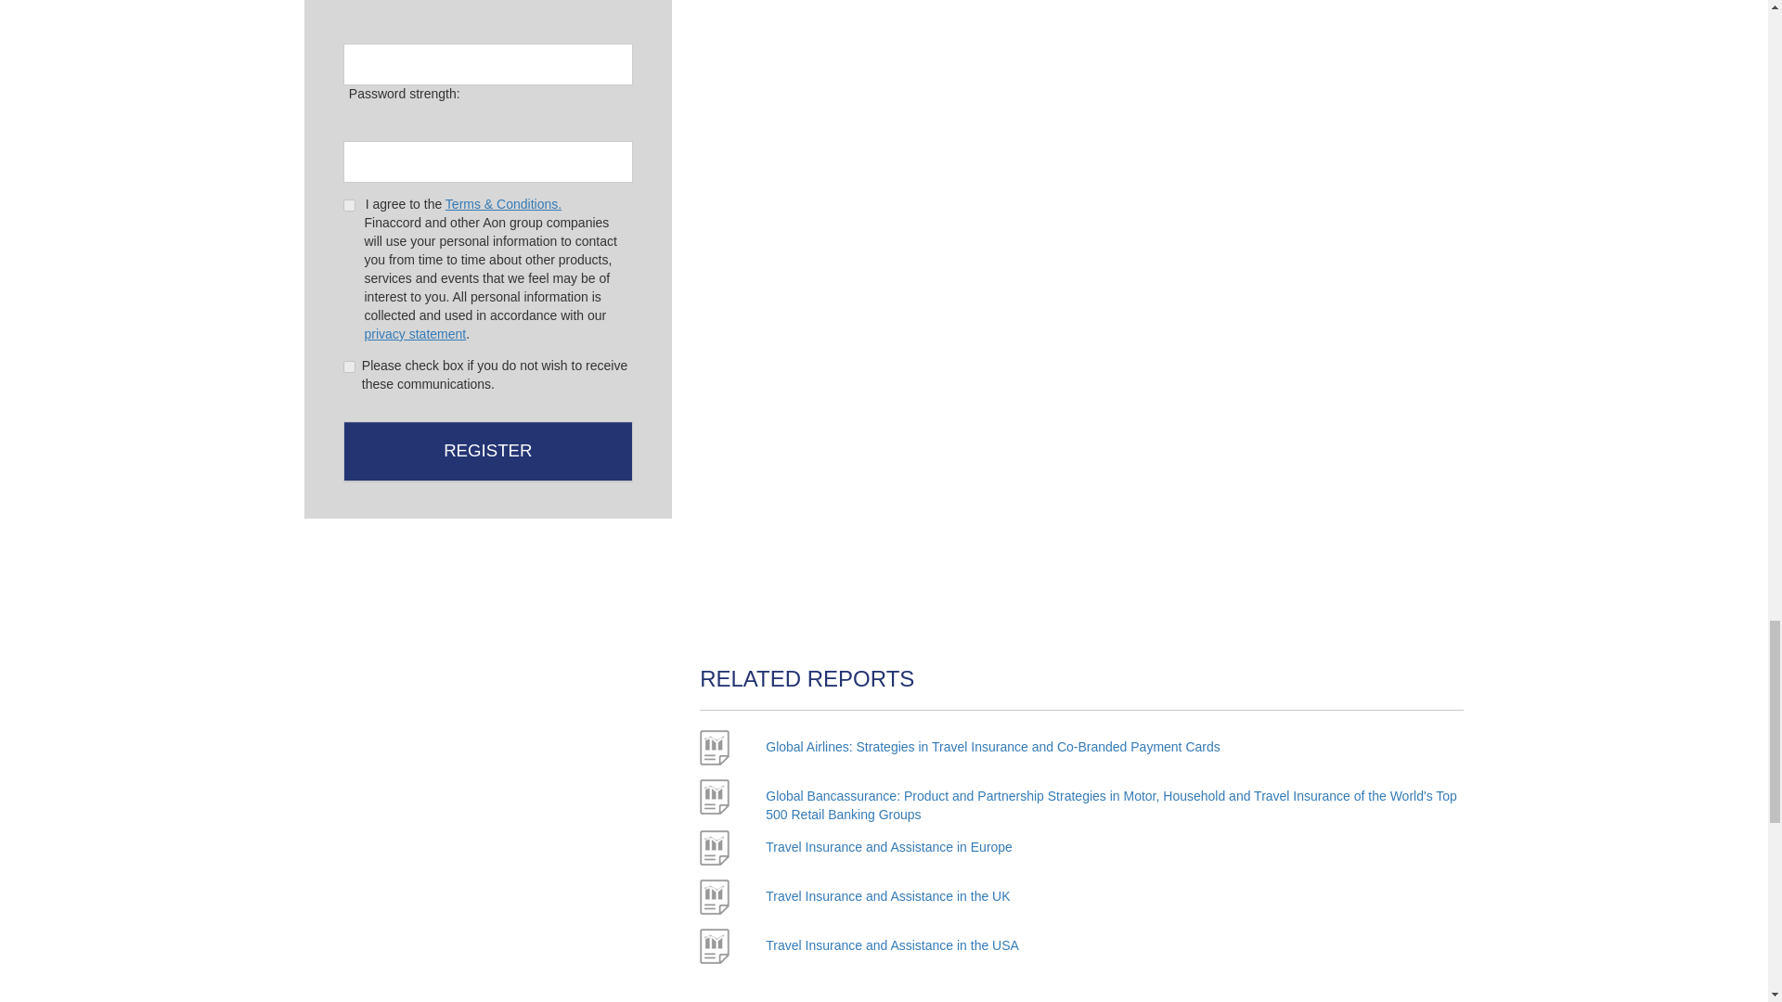 Image resolution: width=1782 pixels, height=1002 pixels. What do you see at coordinates (893, 944) in the screenshot?
I see `Travel Insurance and Assistance in the USA` at bounding box center [893, 944].